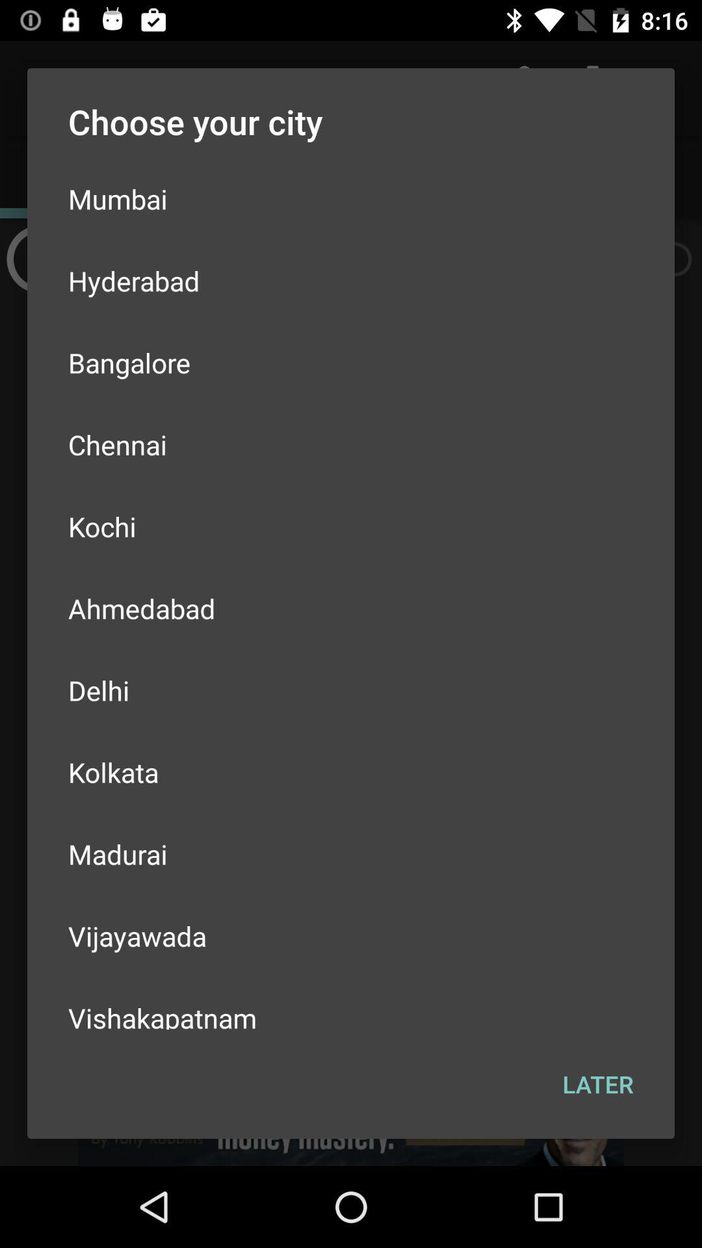 The width and height of the screenshot is (702, 1248). What do you see at coordinates (598, 1084) in the screenshot?
I see `click icon at the bottom right corner` at bounding box center [598, 1084].